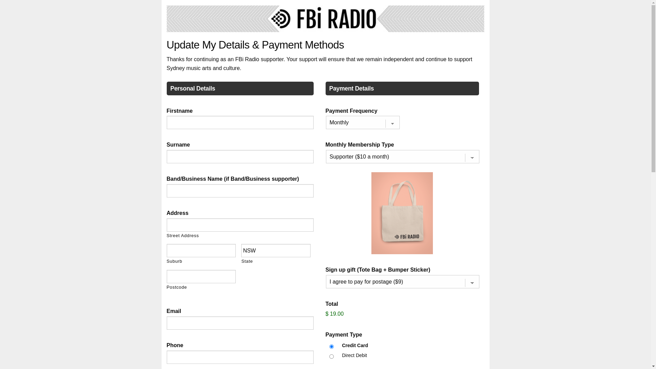 Image resolution: width=656 pixels, height=369 pixels. What do you see at coordinates (402, 213) in the screenshot?
I see `Tote Bag Image` at bounding box center [402, 213].